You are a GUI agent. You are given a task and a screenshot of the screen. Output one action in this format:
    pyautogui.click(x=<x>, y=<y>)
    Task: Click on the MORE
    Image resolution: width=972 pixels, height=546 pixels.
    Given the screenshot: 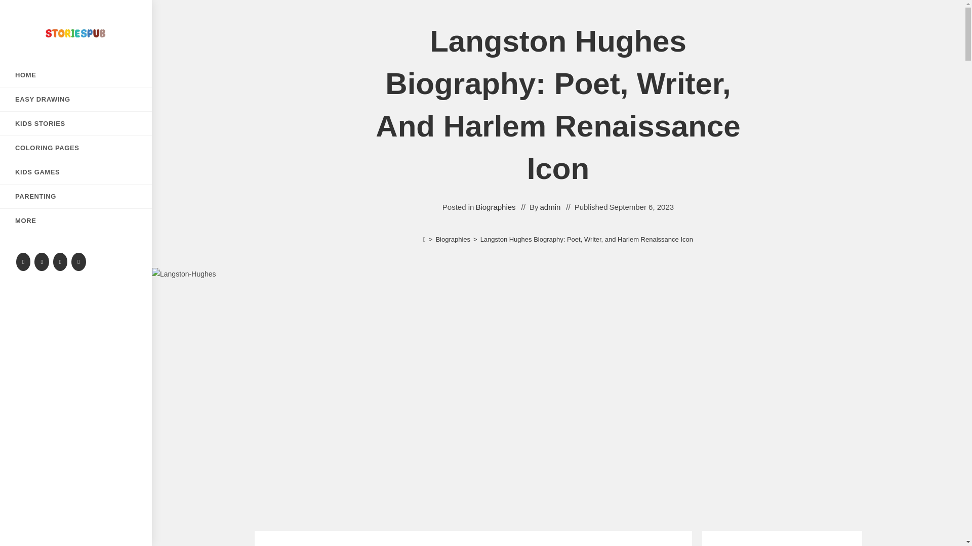 What is the action you would take?
    pyautogui.click(x=76, y=220)
    